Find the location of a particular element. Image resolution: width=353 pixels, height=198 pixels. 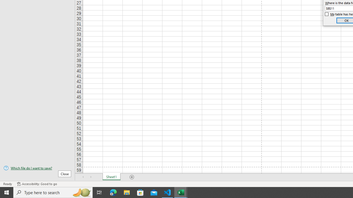

Scroll Left is located at coordinates (83, 177).